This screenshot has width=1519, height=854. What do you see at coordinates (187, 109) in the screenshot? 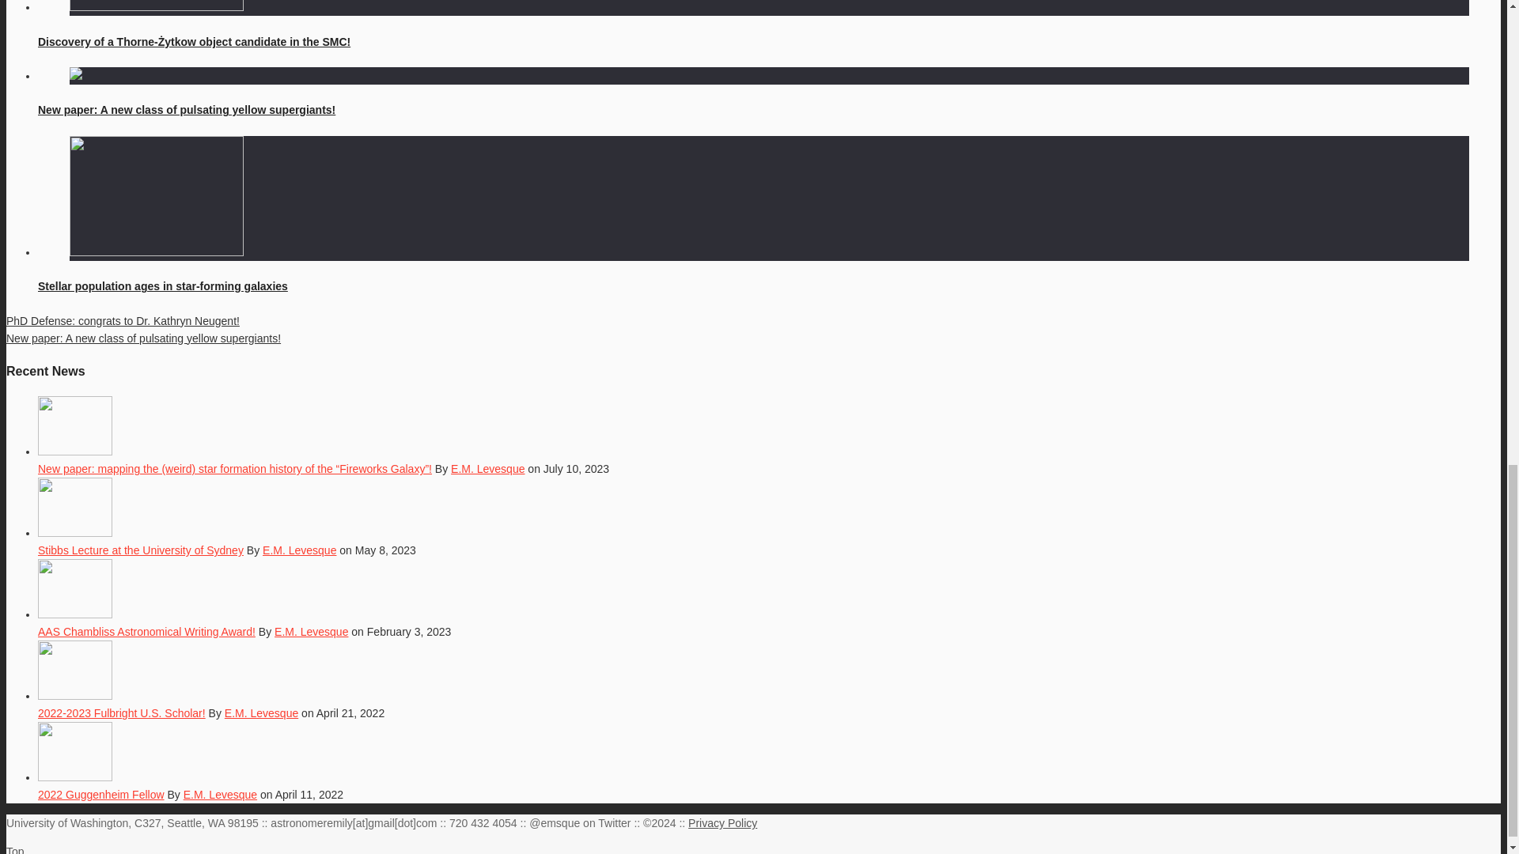
I see `New paper: A new class of pulsating yellow supergiants!` at bounding box center [187, 109].